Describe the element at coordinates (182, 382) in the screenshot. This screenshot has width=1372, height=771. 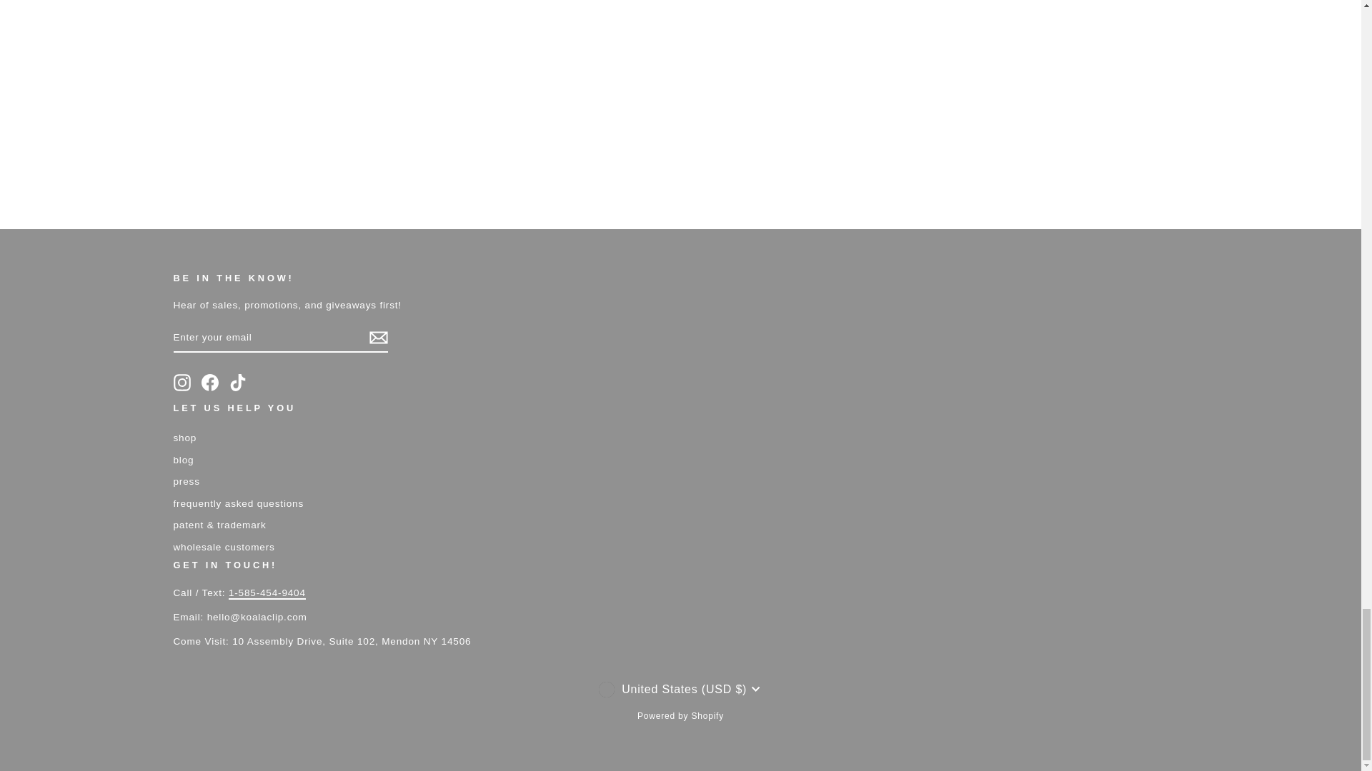
I see `instagram` at that location.